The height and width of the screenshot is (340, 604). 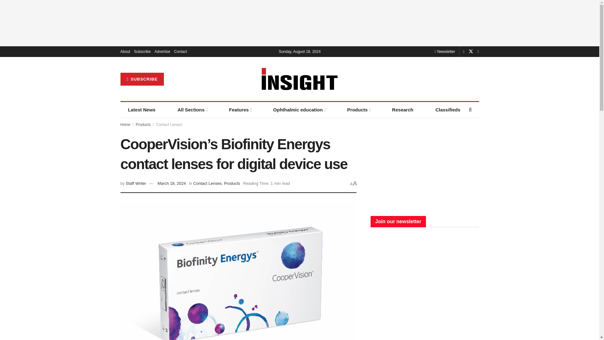 I want to click on All Sections, so click(x=192, y=110).